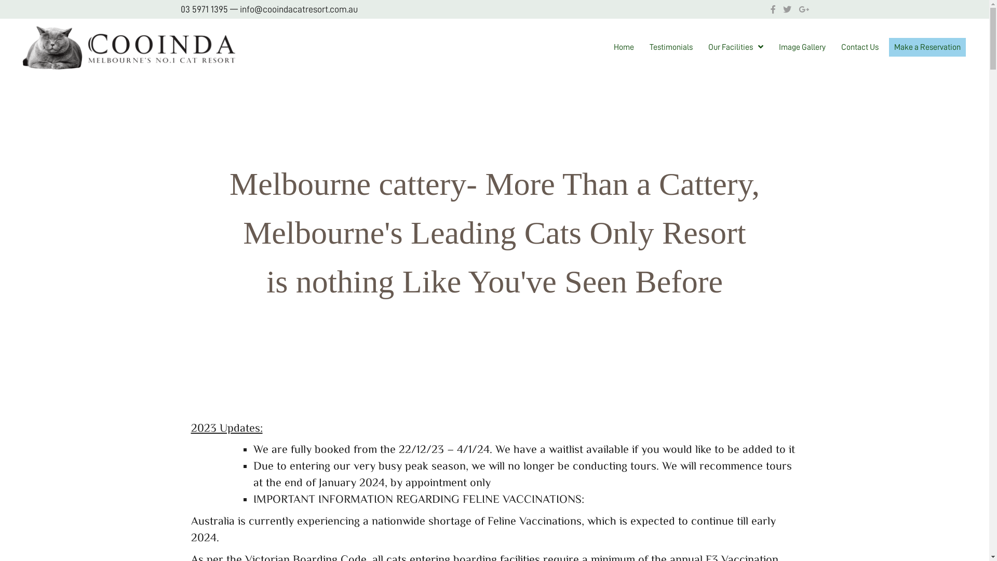 The image size is (997, 561). What do you see at coordinates (624, 47) in the screenshot?
I see `Home` at bounding box center [624, 47].